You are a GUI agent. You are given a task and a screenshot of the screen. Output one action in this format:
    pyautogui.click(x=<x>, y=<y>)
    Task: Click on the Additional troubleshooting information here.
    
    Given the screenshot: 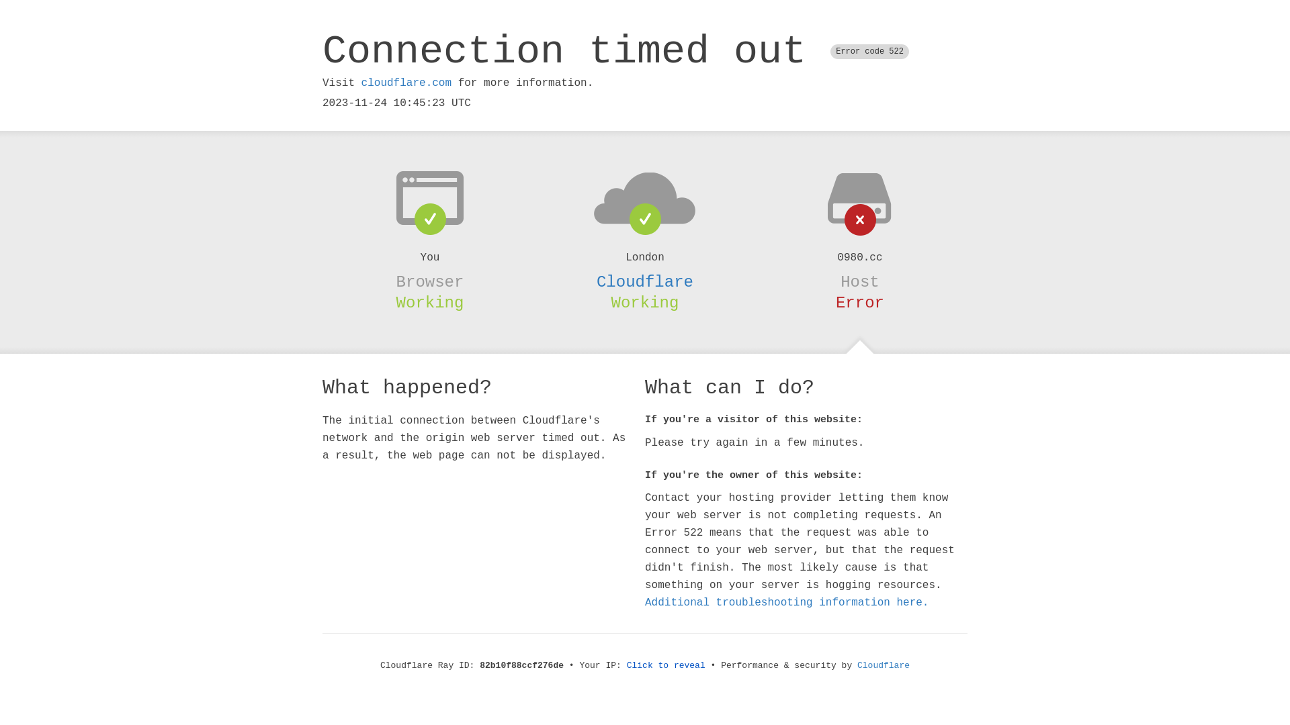 What is the action you would take?
    pyautogui.click(x=787, y=603)
    